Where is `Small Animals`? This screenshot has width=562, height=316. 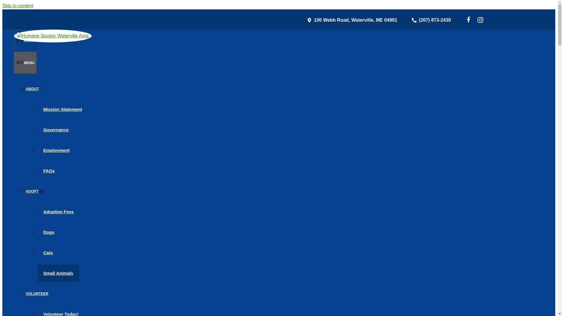 Small Animals is located at coordinates (58, 273).